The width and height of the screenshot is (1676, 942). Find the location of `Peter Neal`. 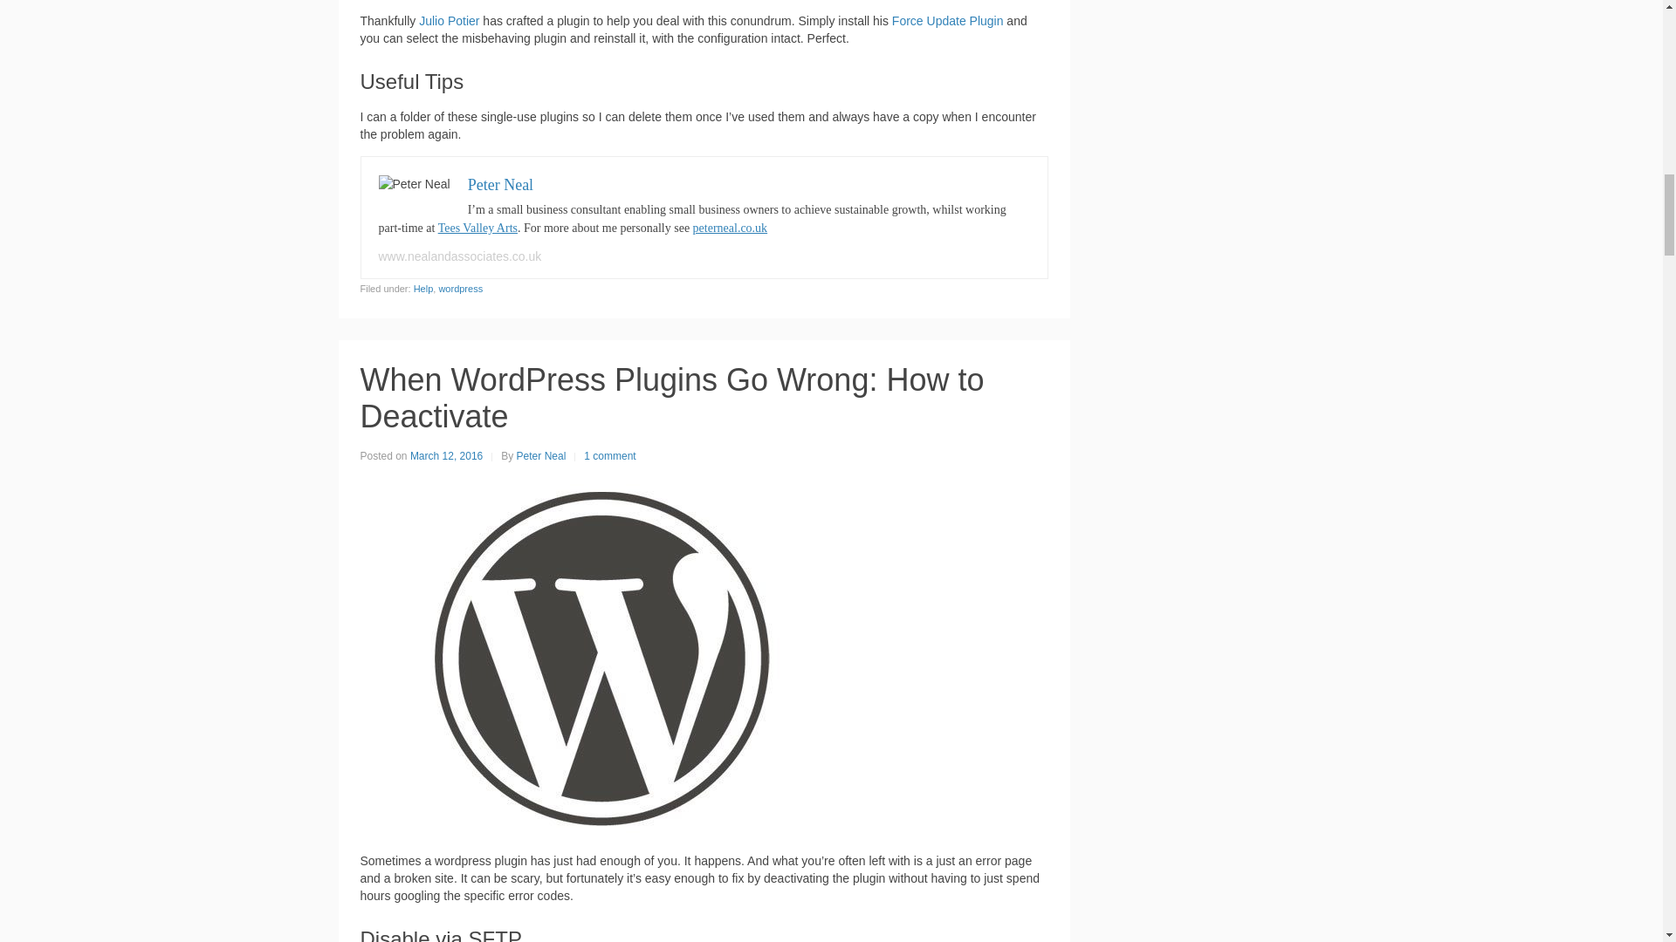

Peter Neal is located at coordinates (499, 185).